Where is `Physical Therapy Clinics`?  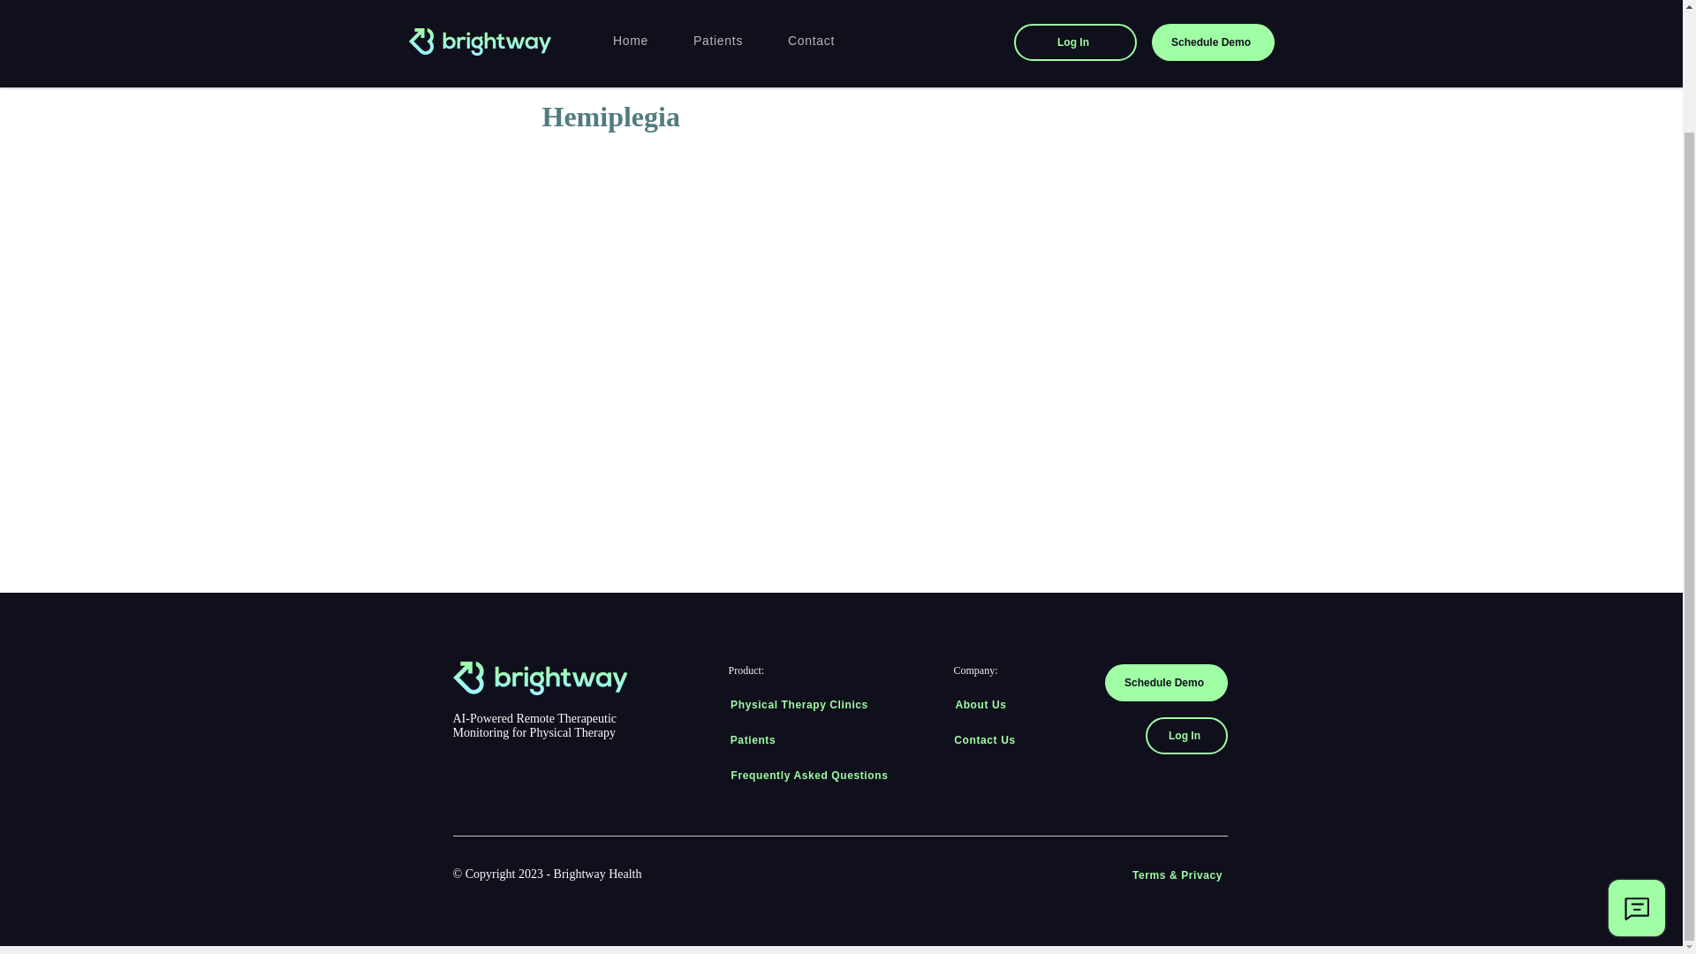 Physical Therapy Clinics is located at coordinates (800, 704).